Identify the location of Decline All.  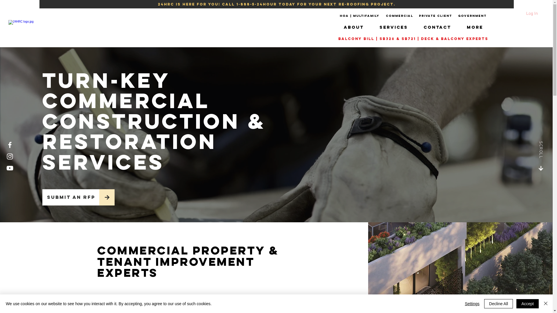
(498, 304).